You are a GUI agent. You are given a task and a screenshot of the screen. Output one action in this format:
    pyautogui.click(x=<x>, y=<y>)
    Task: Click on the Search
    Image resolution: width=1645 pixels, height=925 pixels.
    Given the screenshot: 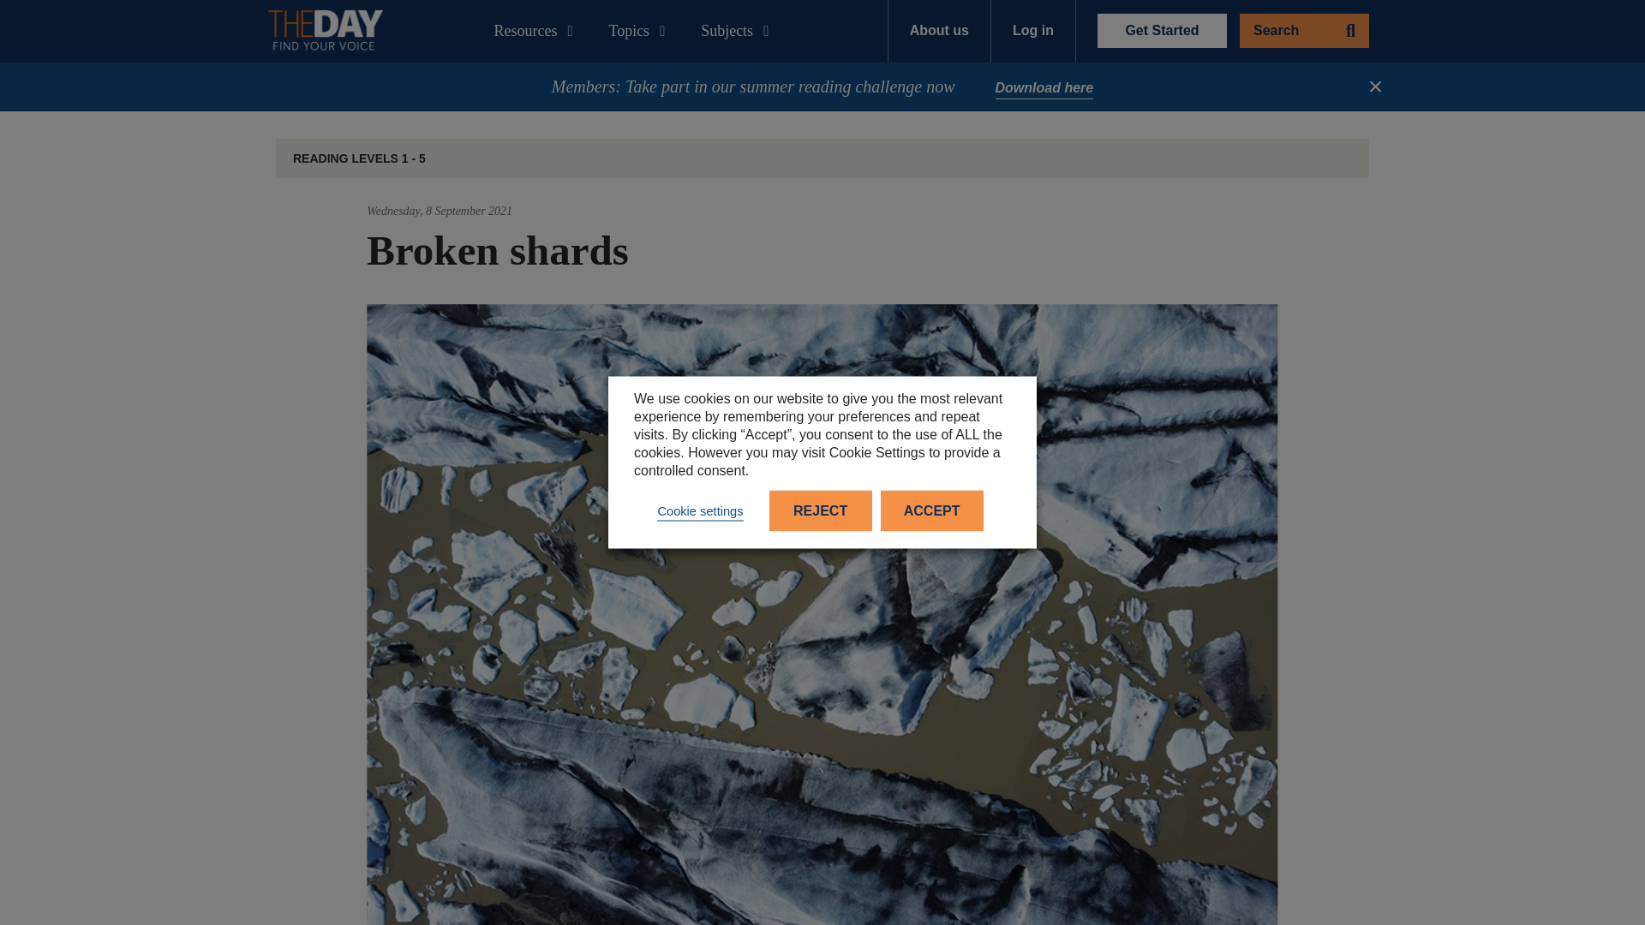 What is the action you would take?
    pyautogui.click(x=1304, y=31)
    